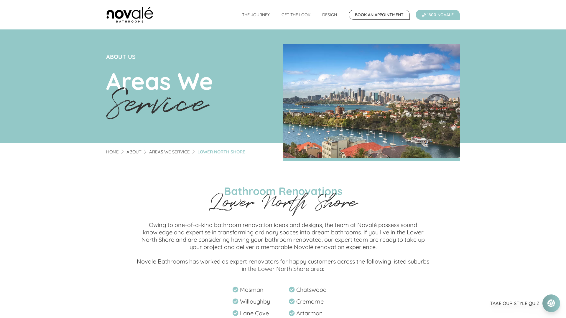 This screenshot has height=318, width=566. I want to click on GET THE LOOK, so click(296, 15).